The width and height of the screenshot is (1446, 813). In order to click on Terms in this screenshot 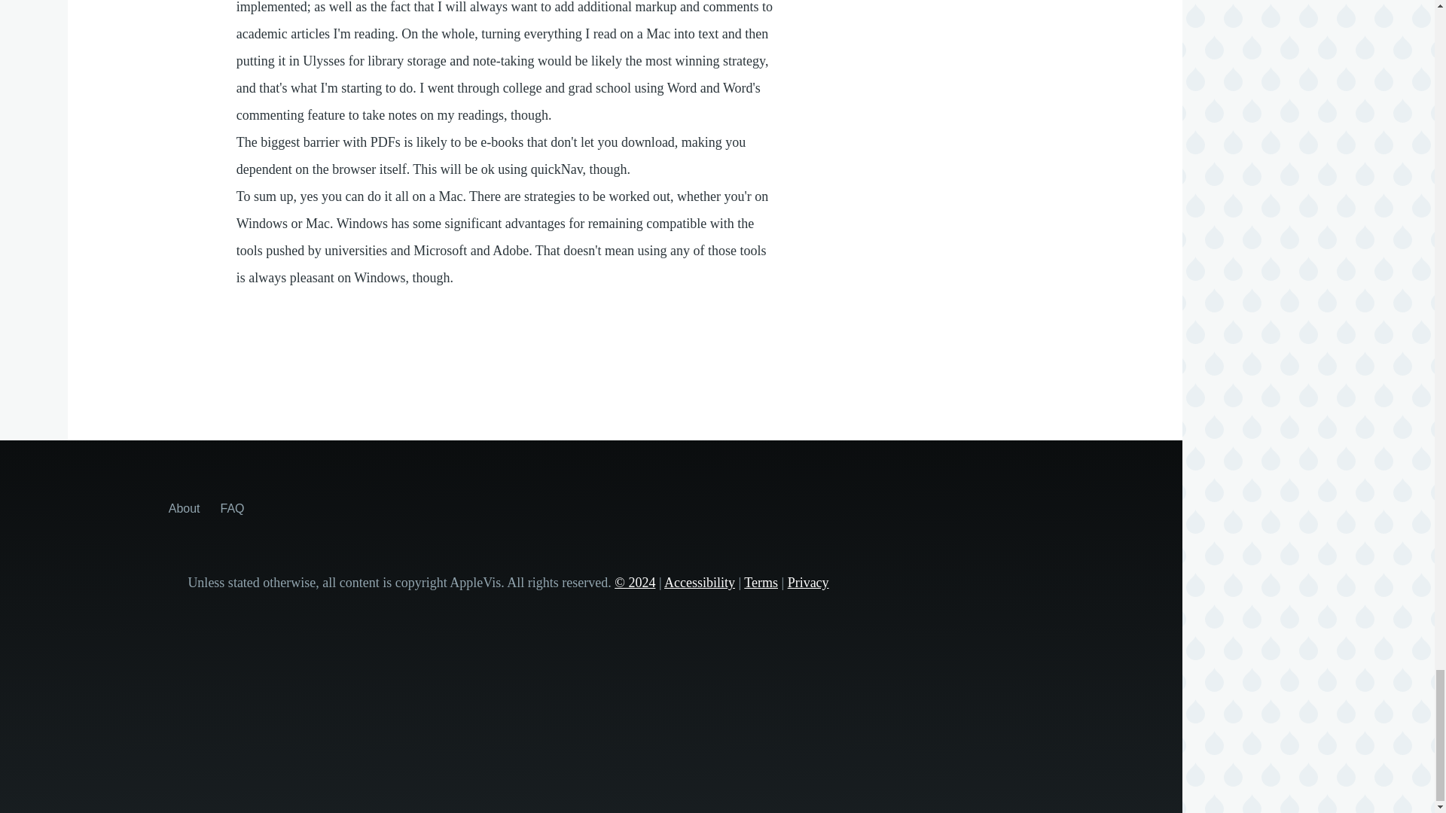, I will do `click(761, 583)`.